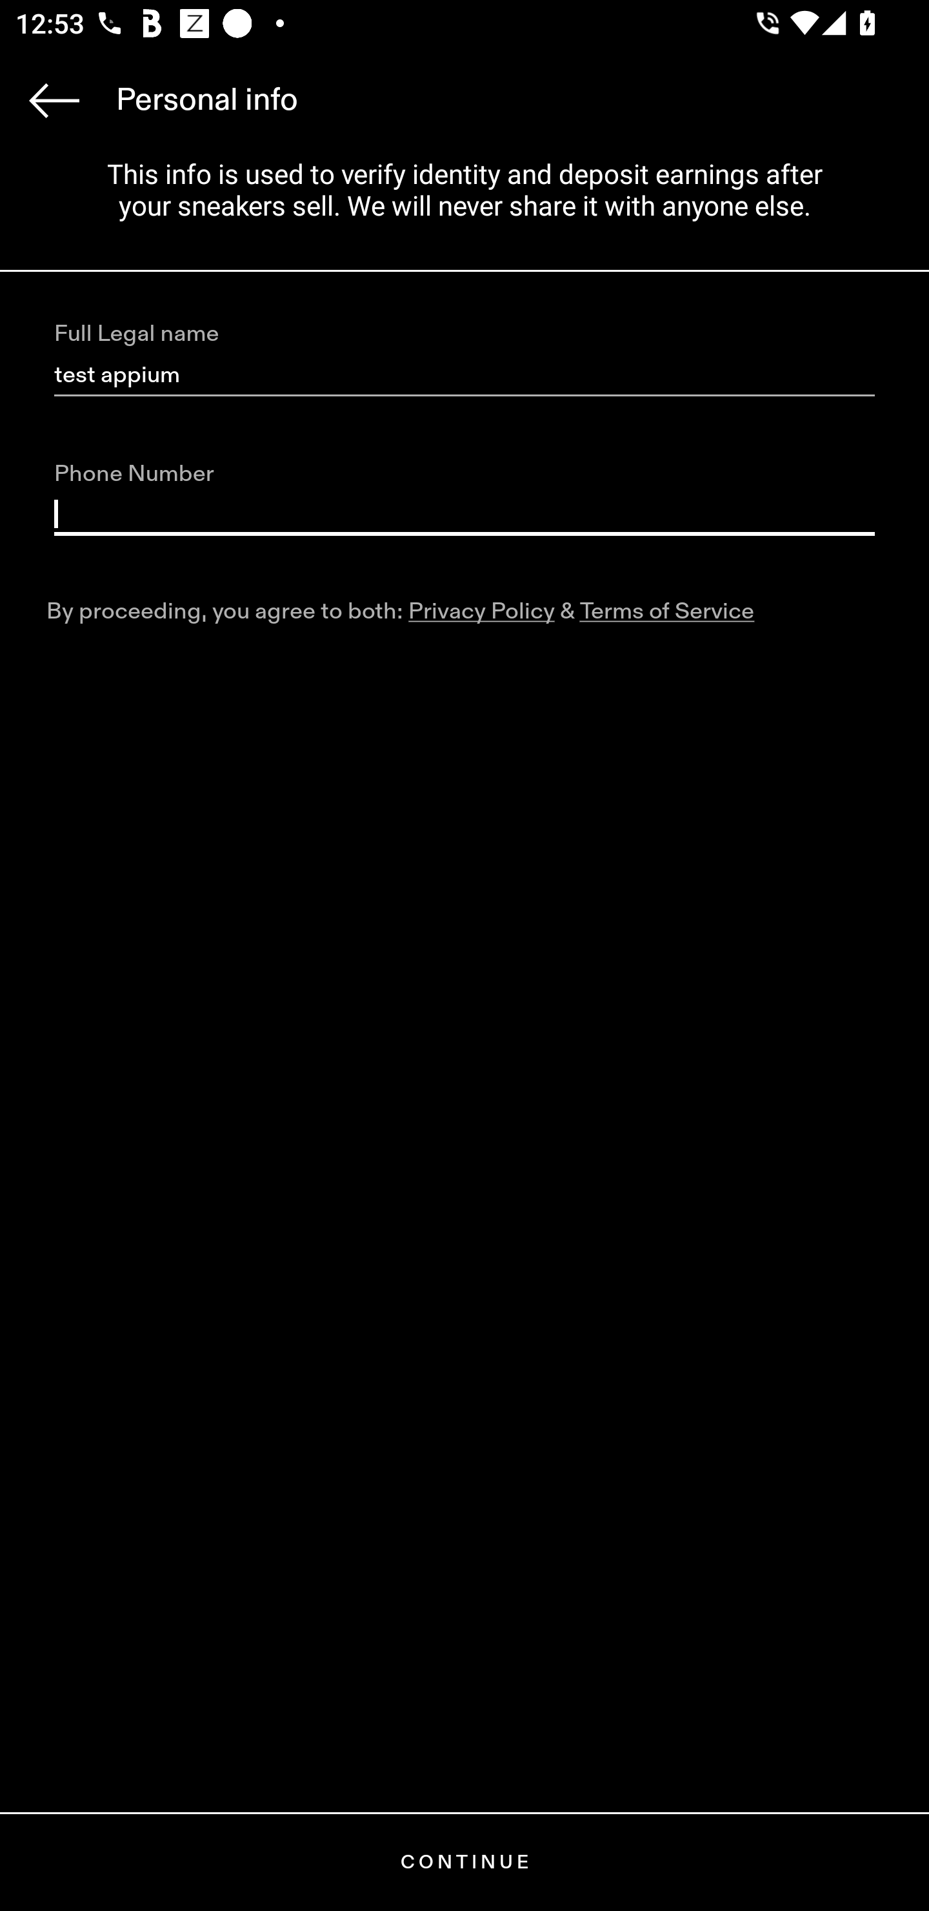  What do you see at coordinates (464, 376) in the screenshot?
I see `test appium` at bounding box center [464, 376].